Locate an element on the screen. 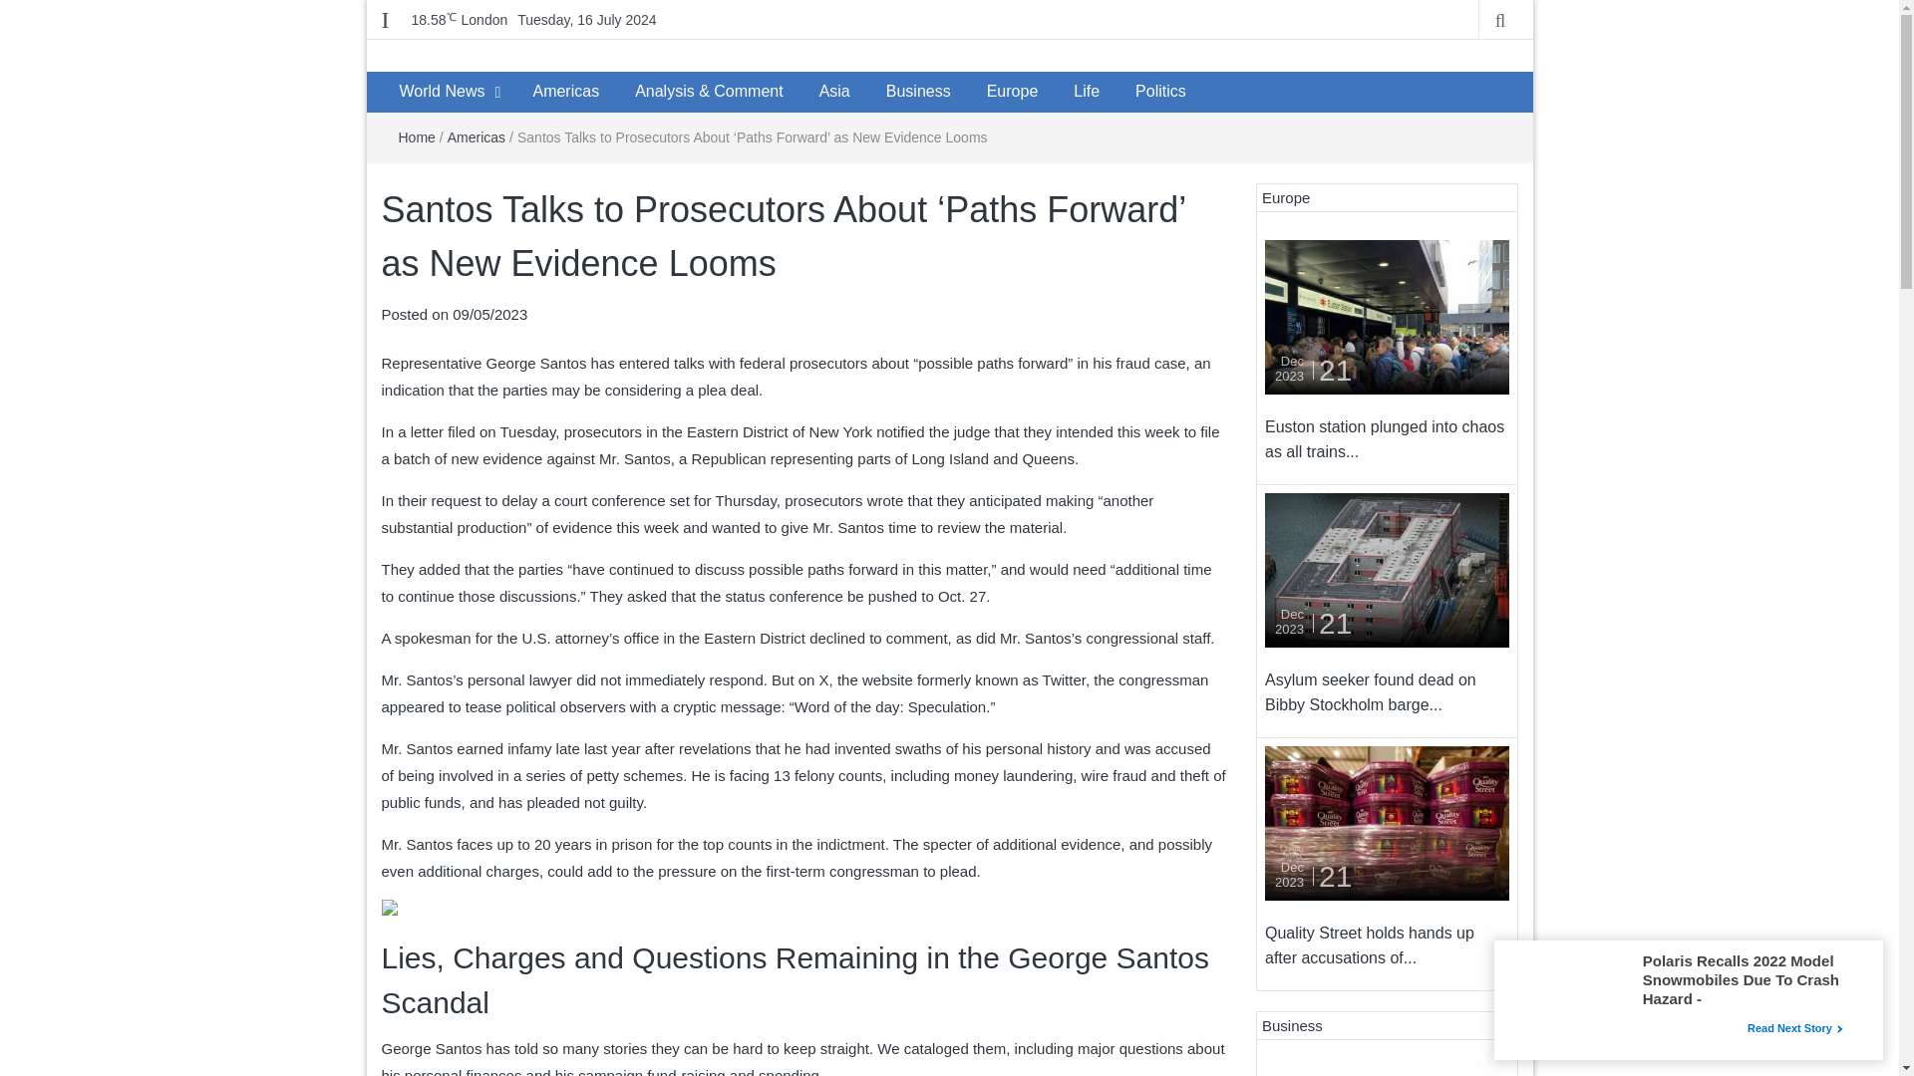  Asia is located at coordinates (835, 92).